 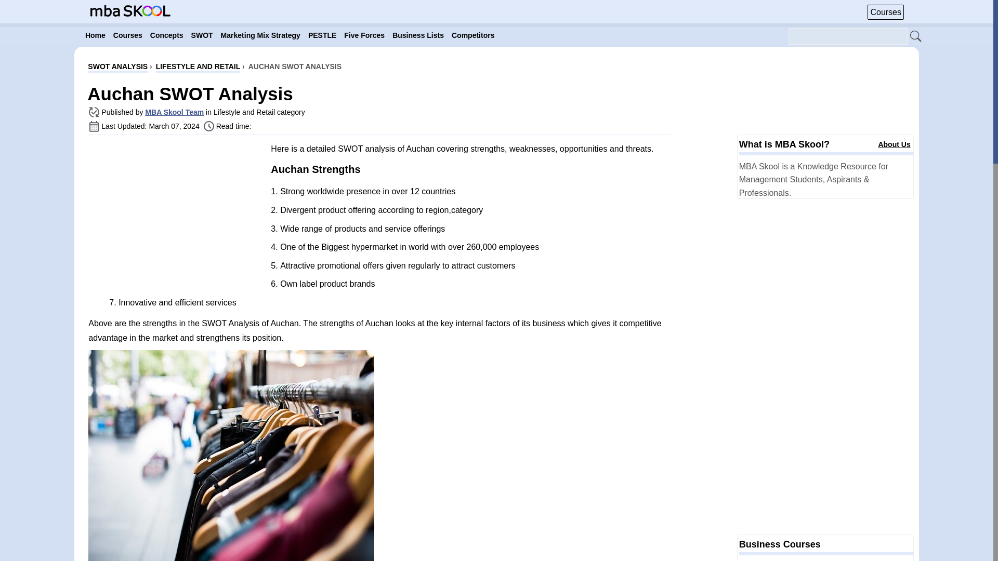 I want to click on Competitors, so click(x=473, y=35).